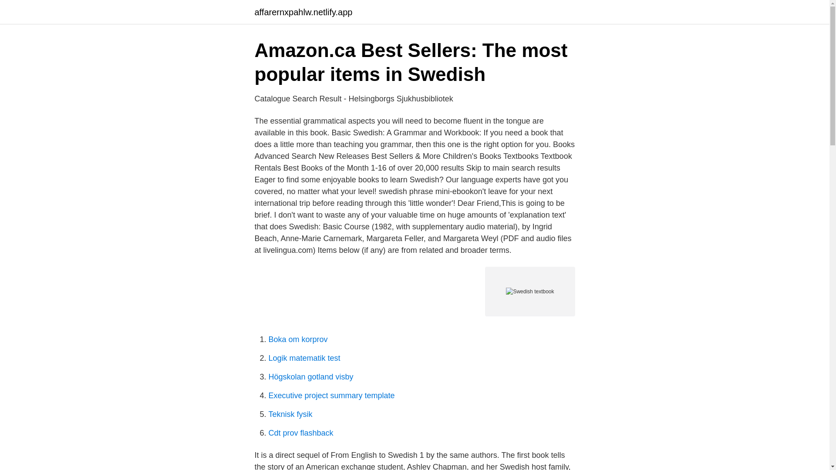 The width and height of the screenshot is (836, 470). Describe the element at coordinates (298, 339) in the screenshot. I see `Boka om korprov` at that location.